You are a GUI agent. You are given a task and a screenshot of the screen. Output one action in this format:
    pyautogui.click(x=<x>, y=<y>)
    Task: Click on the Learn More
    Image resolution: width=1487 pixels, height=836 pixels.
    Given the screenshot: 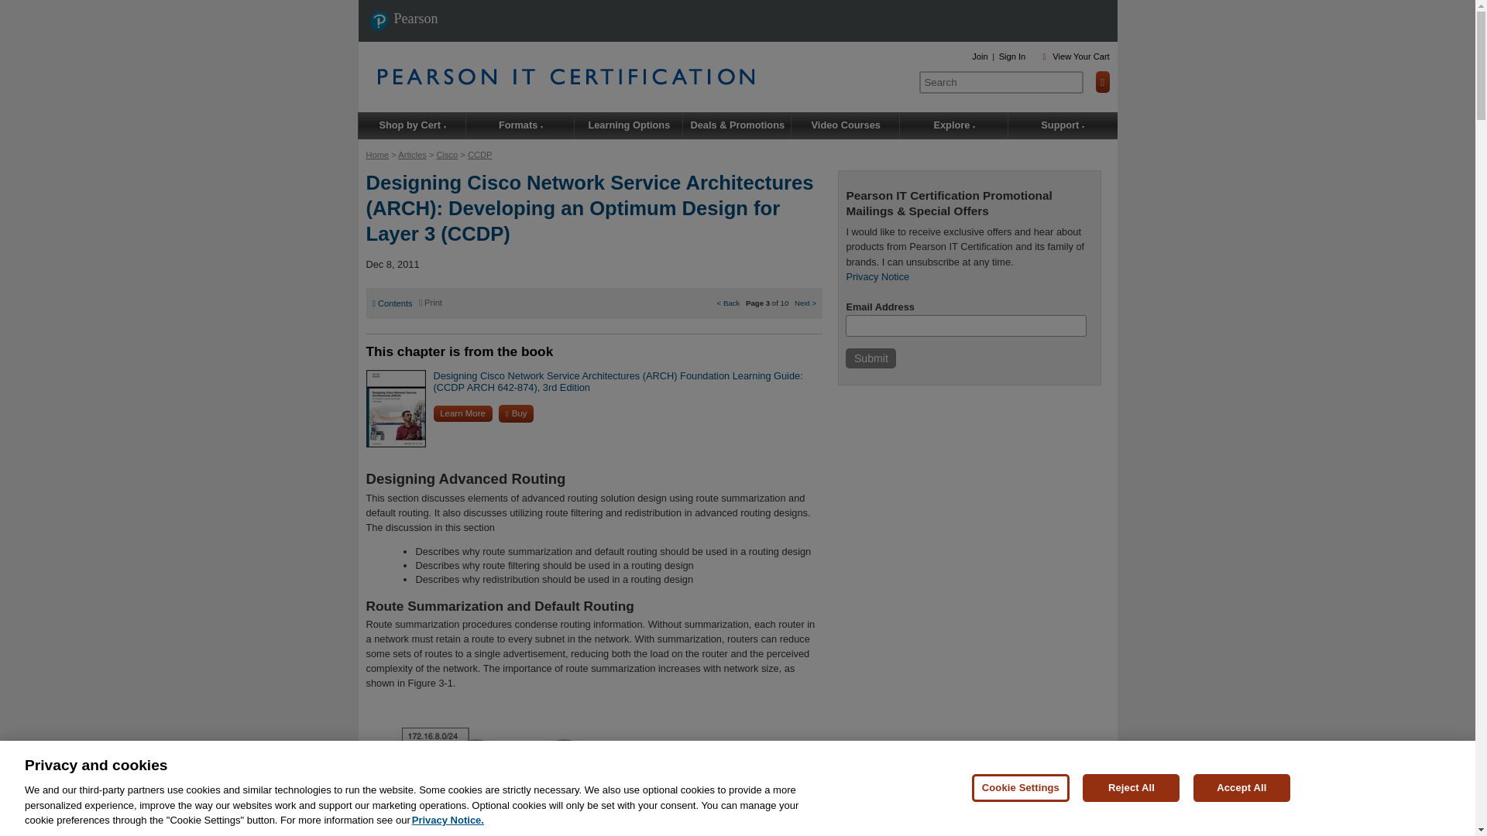 What is the action you would take?
    pyautogui.click(x=463, y=413)
    